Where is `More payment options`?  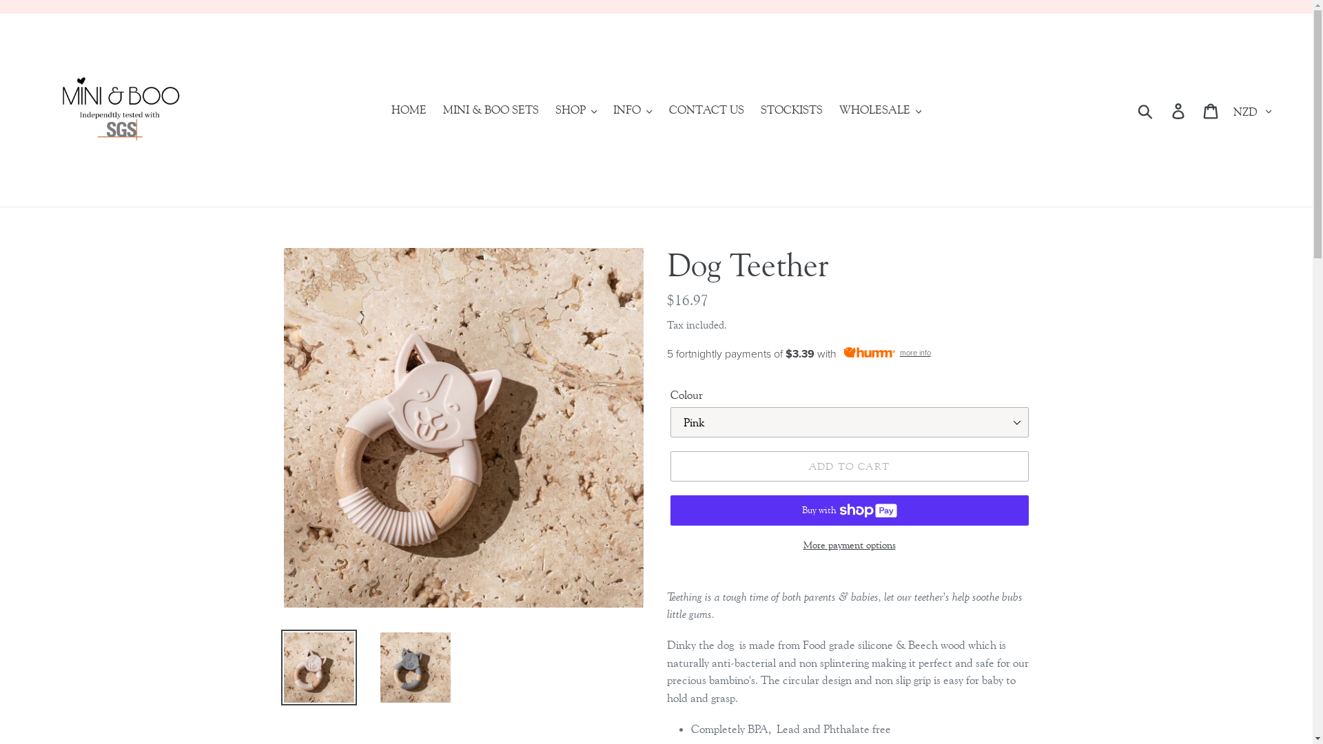 More payment options is located at coordinates (849, 546).